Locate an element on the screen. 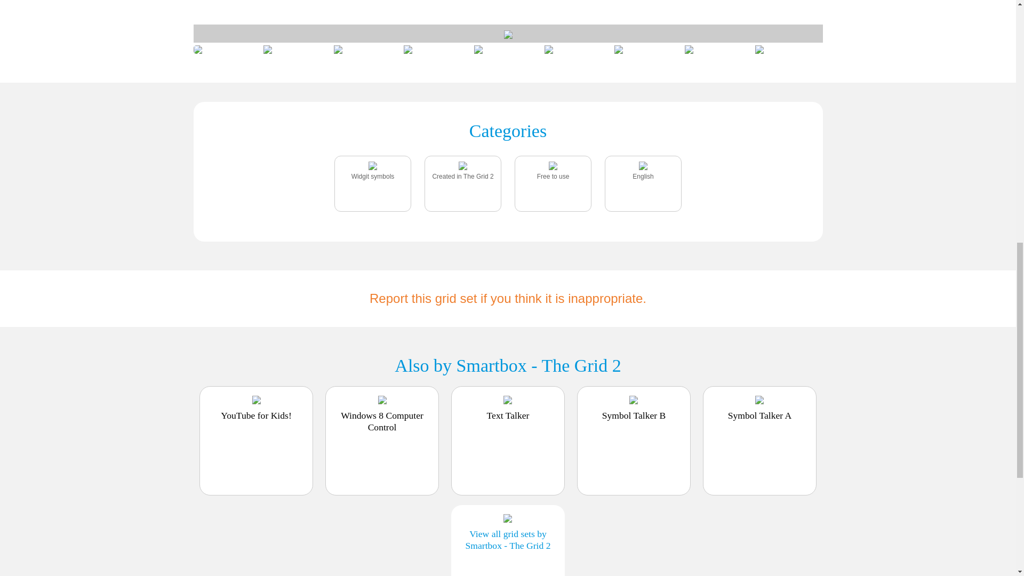  Includes Widgit symbols is located at coordinates (372, 176).